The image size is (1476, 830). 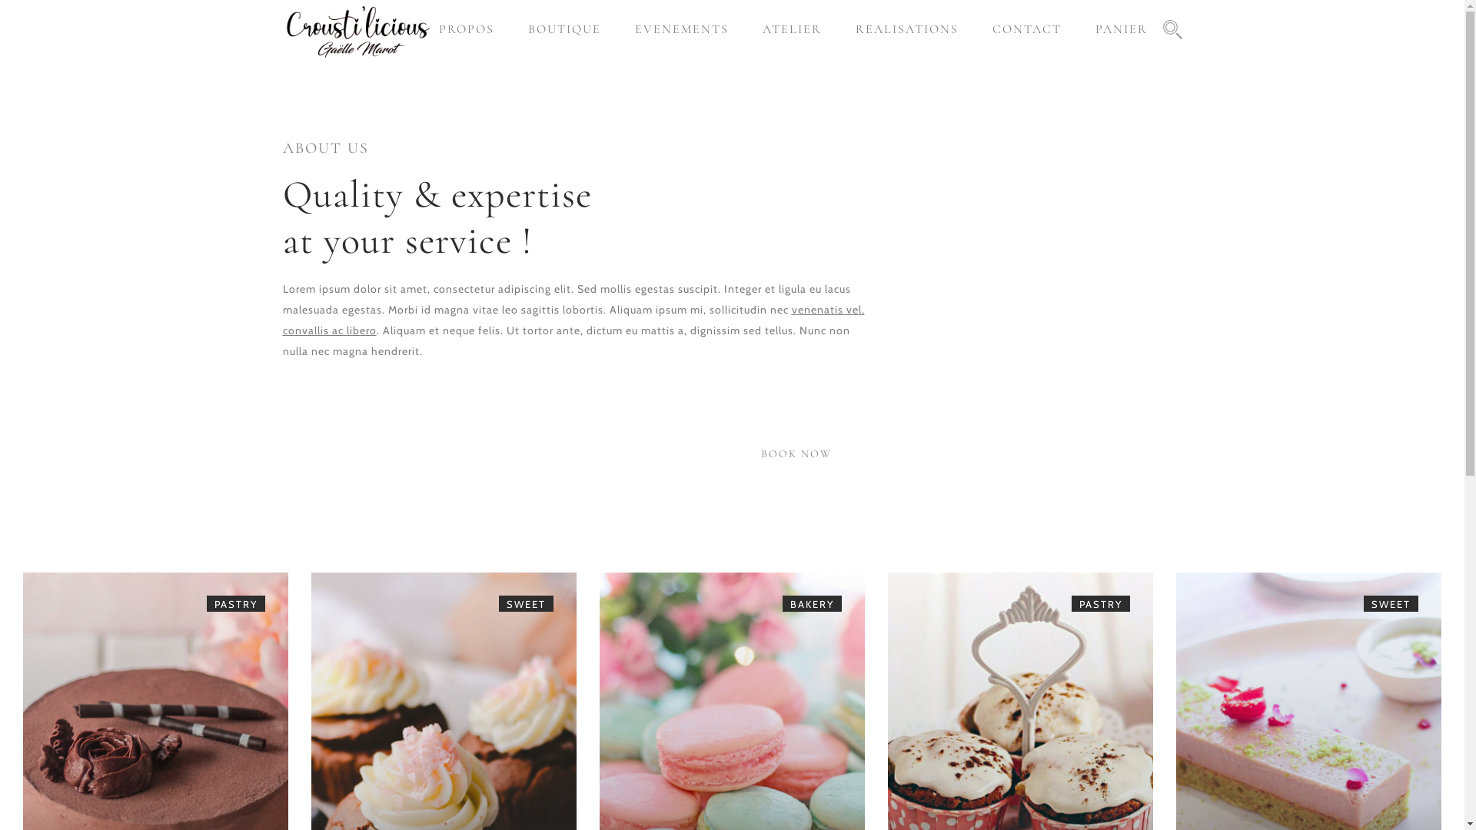 I want to click on REALISATIONS, so click(x=906, y=29).